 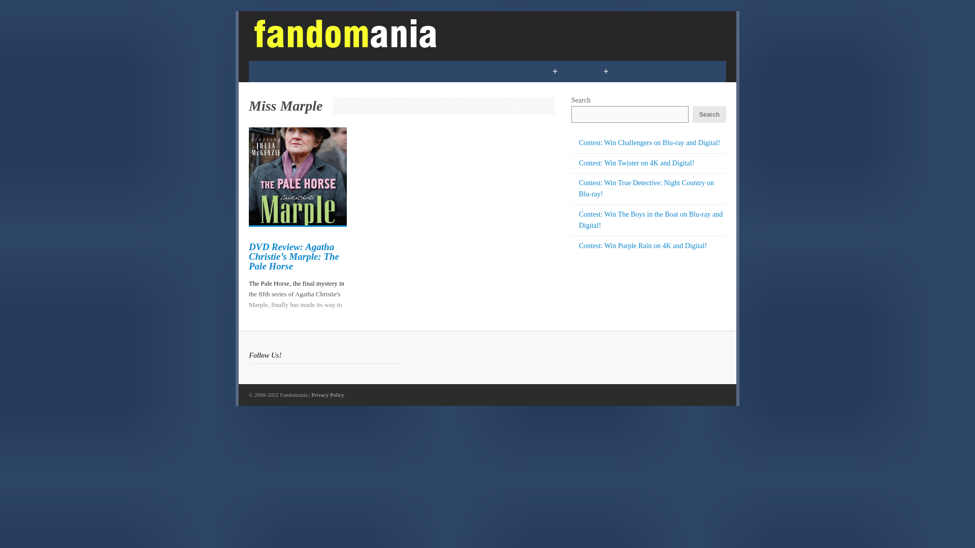 I want to click on TV, so click(x=366, y=71).